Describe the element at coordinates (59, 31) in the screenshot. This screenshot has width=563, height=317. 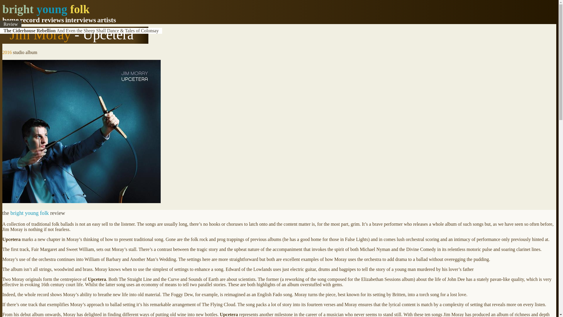
I see `Nick Hart Nick Hart Sings Eight English Folk Songs 2017` at that location.